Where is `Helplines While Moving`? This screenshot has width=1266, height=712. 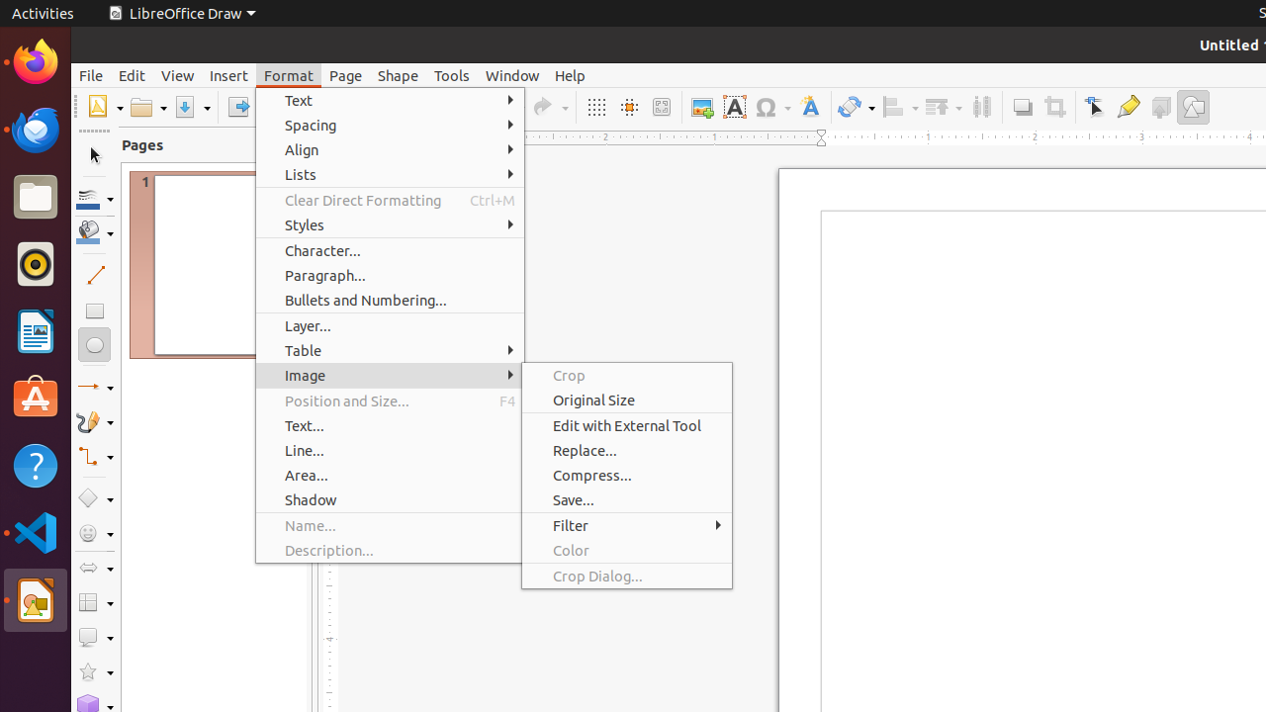 Helplines While Moving is located at coordinates (629, 107).